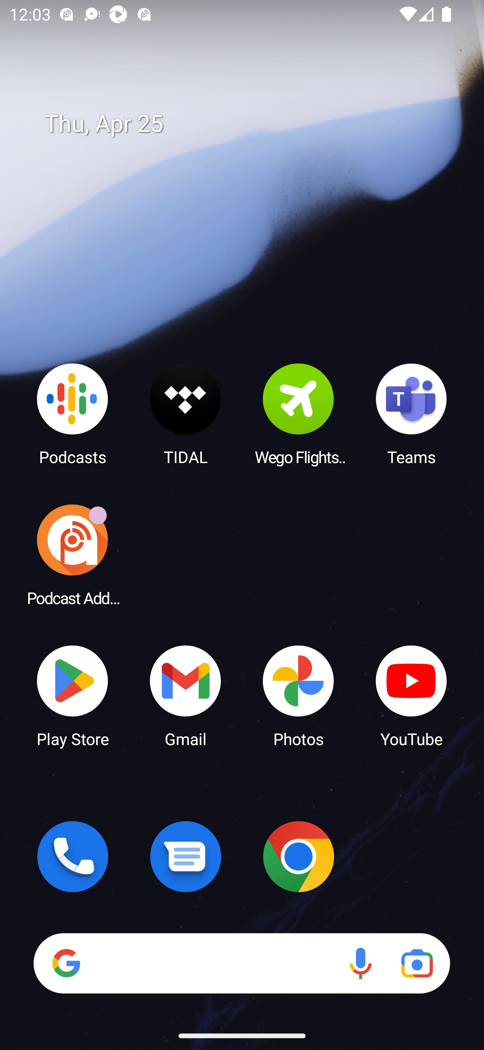 Image resolution: width=484 pixels, height=1050 pixels. What do you see at coordinates (417, 963) in the screenshot?
I see `Google Lens` at bounding box center [417, 963].